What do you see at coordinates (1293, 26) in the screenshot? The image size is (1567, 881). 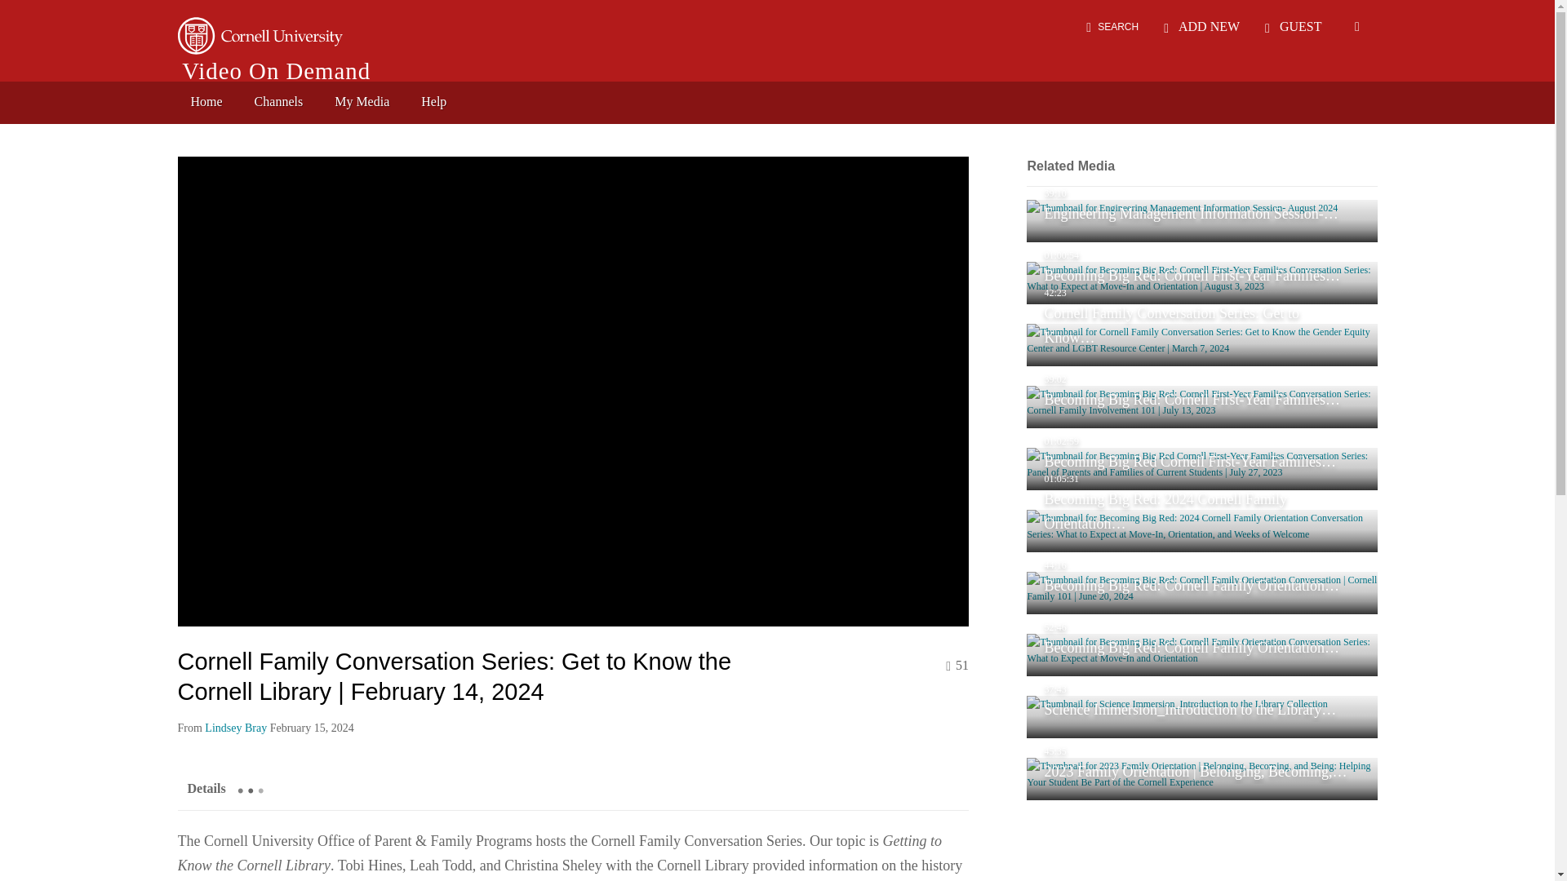 I see `GUEST` at bounding box center [1293, 26].